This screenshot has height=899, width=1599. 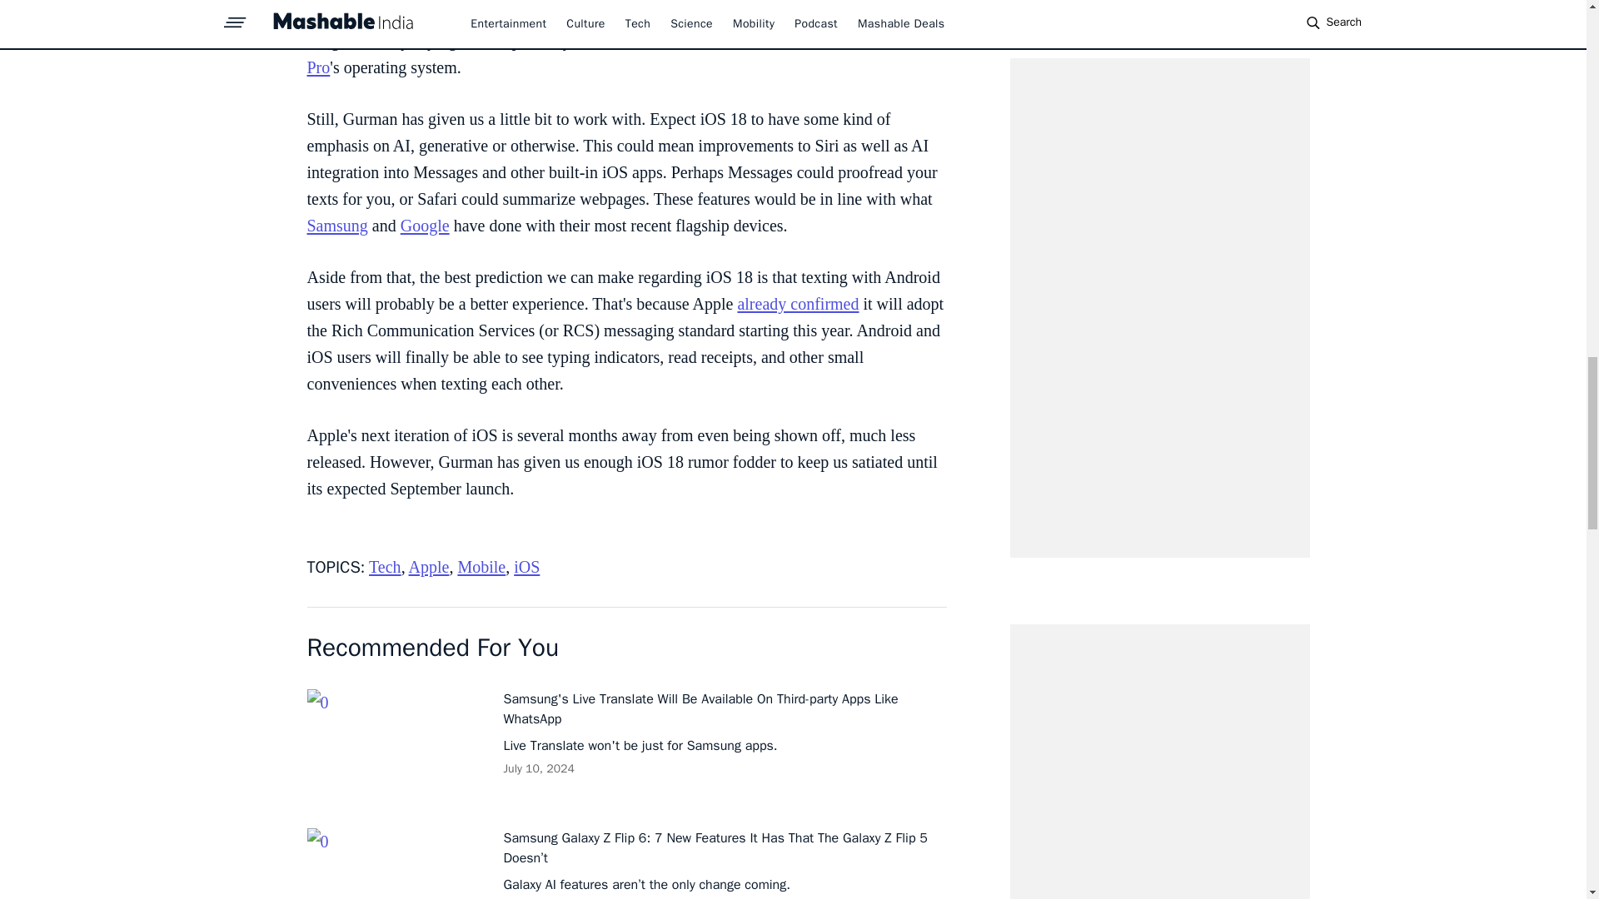 I want to click on iOS, so click(x=526, y=566).